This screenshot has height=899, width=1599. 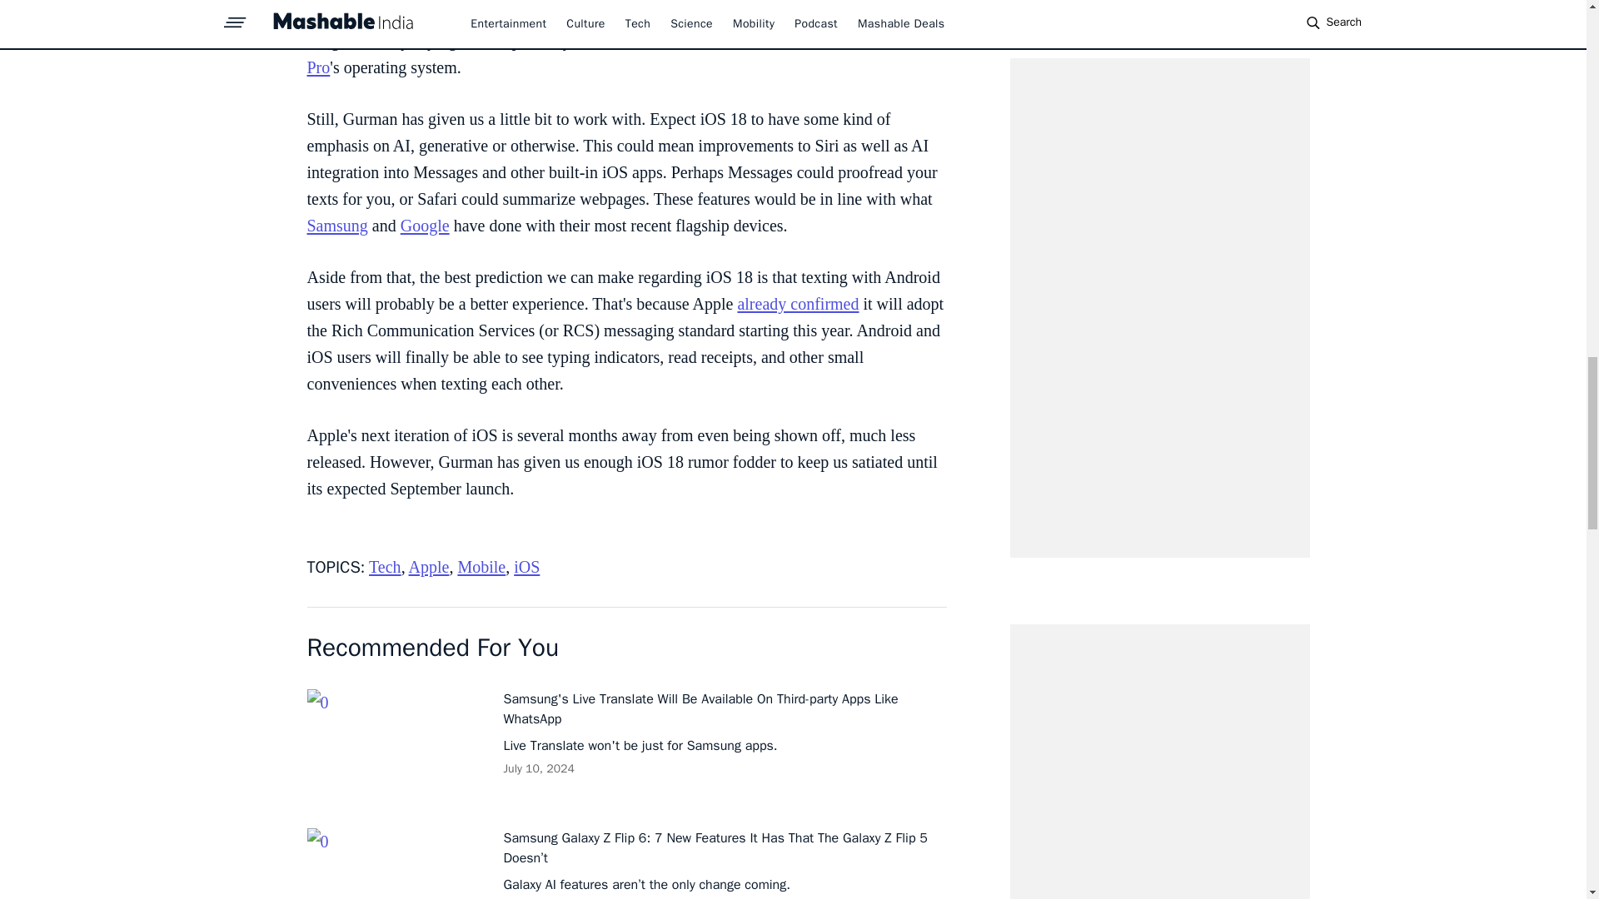 I want to click on iOS, so click(x=526, y=566).